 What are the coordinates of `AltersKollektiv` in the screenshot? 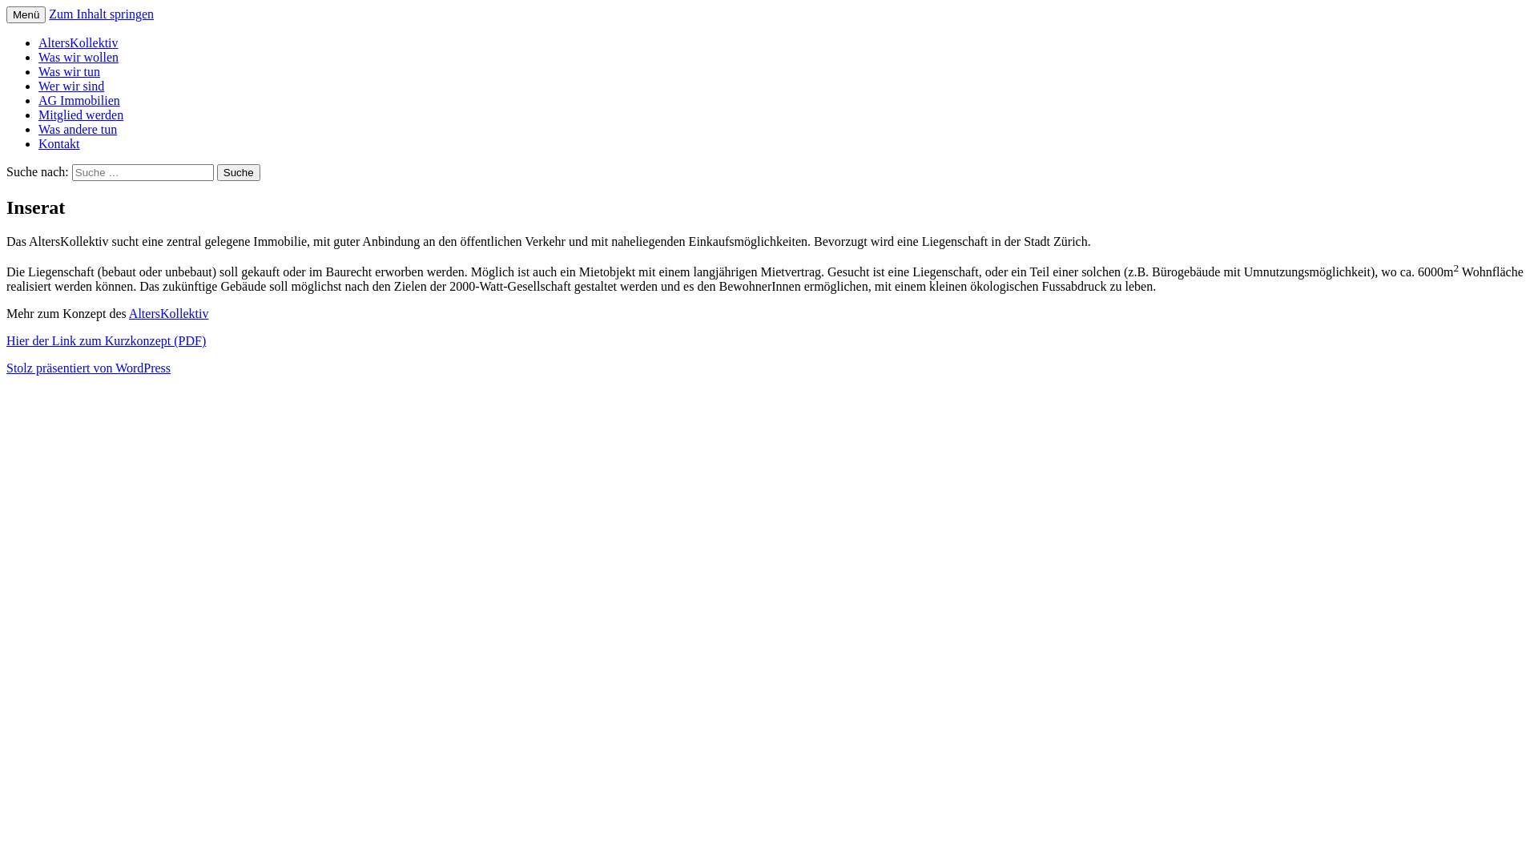 It's located at (169, 314).